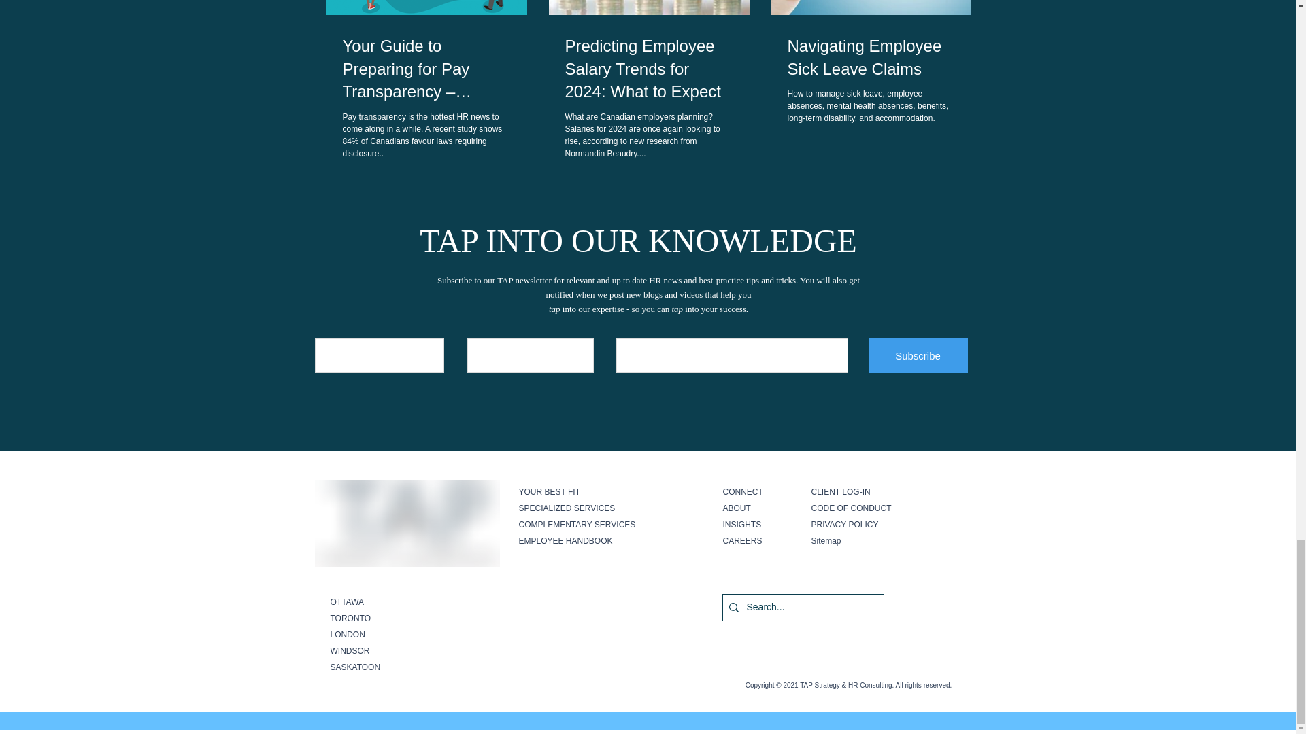  I want to click on WINDSOR, so click(350, 651).